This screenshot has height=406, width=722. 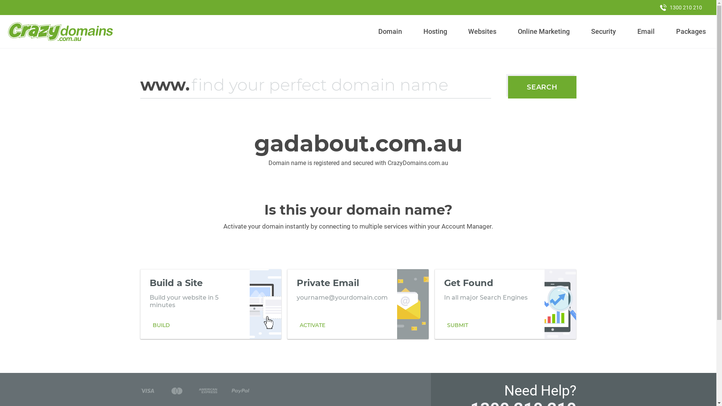 I want to click on 1300 210 210, so click(x=681, y=8).